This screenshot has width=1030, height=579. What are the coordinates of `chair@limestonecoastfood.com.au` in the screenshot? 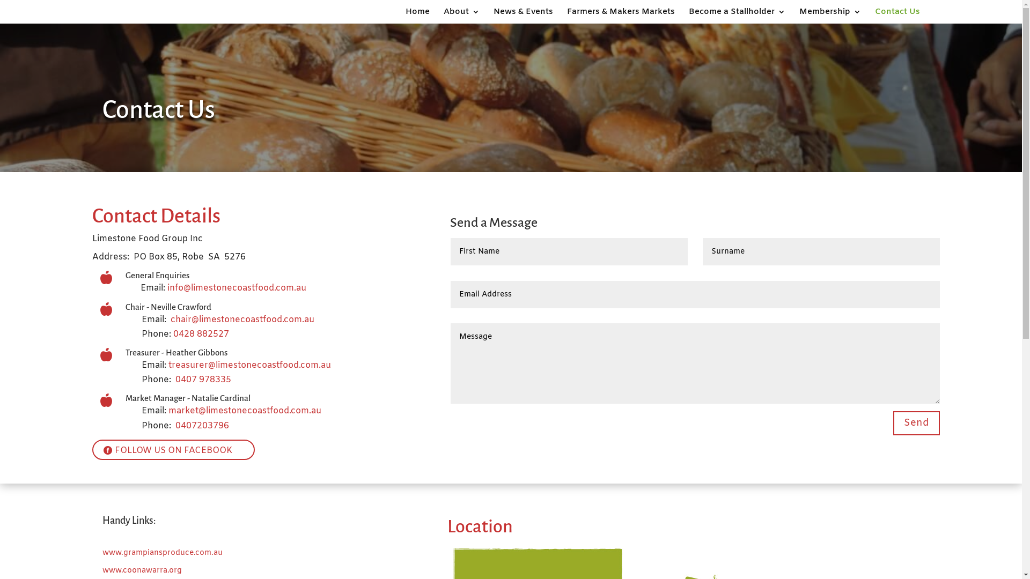 It's located at (242, 320).